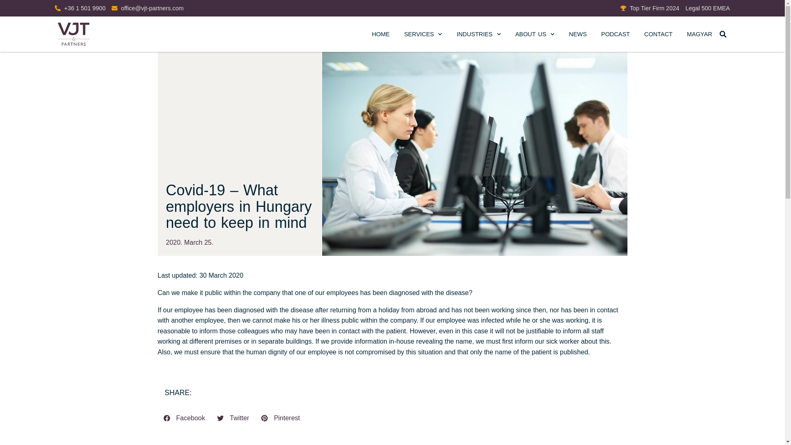 The height and width of the screenshot is (445, 791). What do you see at coordinates (381, 34) in the screenshot?
I see `HOME` at bounding box center [381, 34].